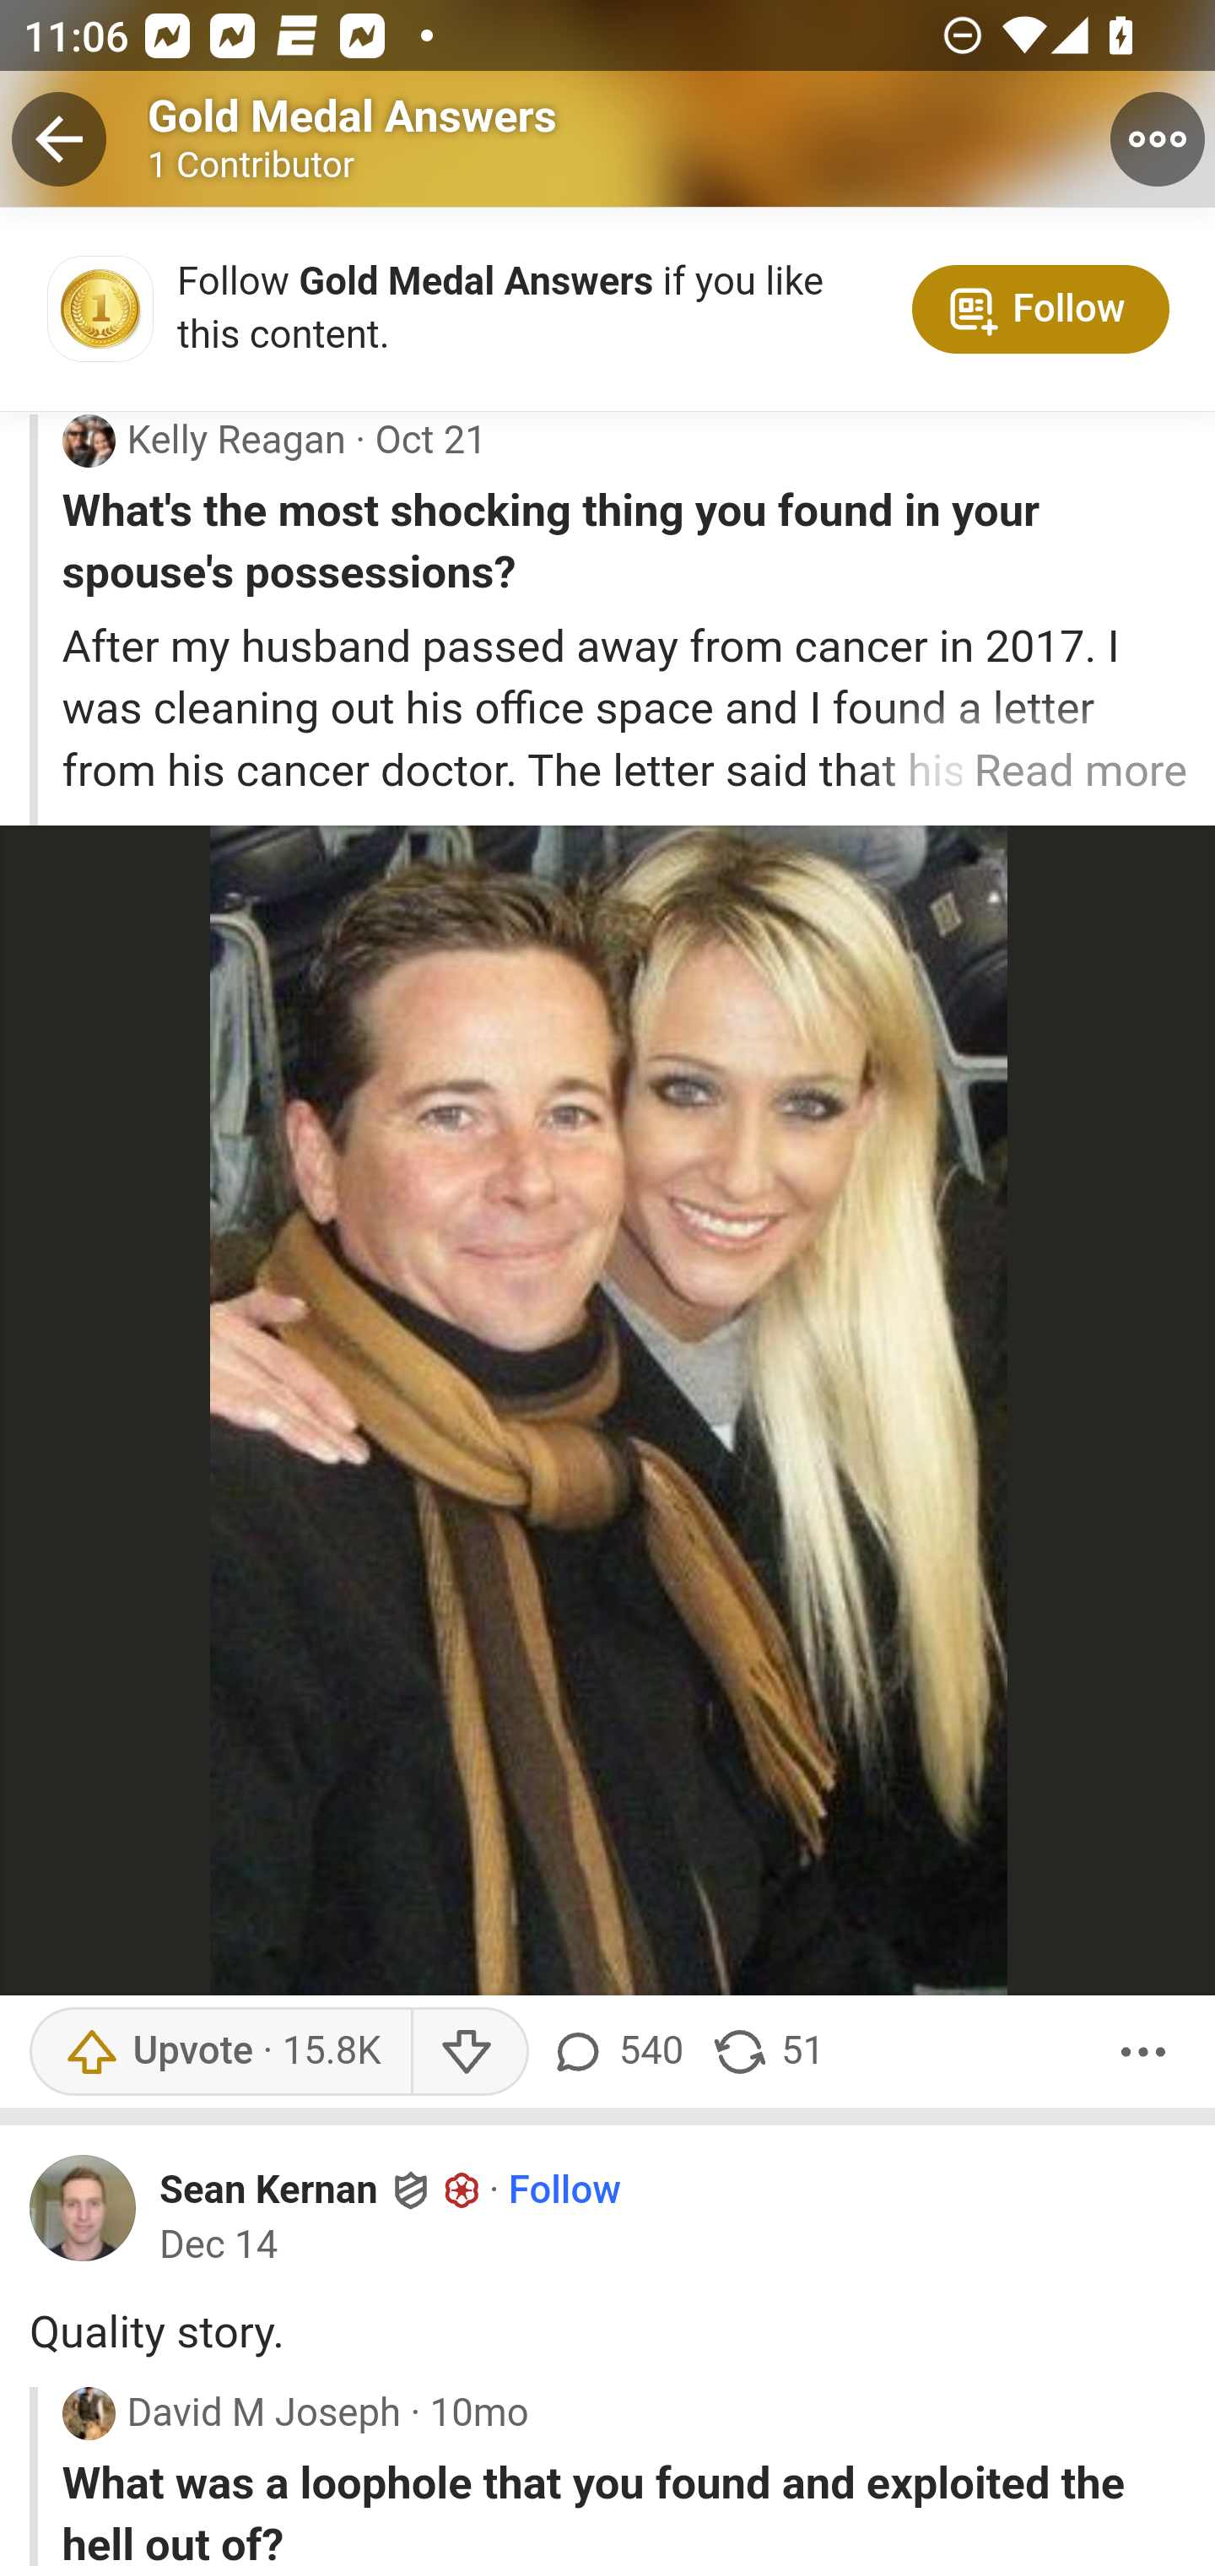 Image resolution: width=1215 pixels, height=2566 pixels. Describe the element at coordinates (221, 2054) in the screenshot. I see `Upvote` at that location.